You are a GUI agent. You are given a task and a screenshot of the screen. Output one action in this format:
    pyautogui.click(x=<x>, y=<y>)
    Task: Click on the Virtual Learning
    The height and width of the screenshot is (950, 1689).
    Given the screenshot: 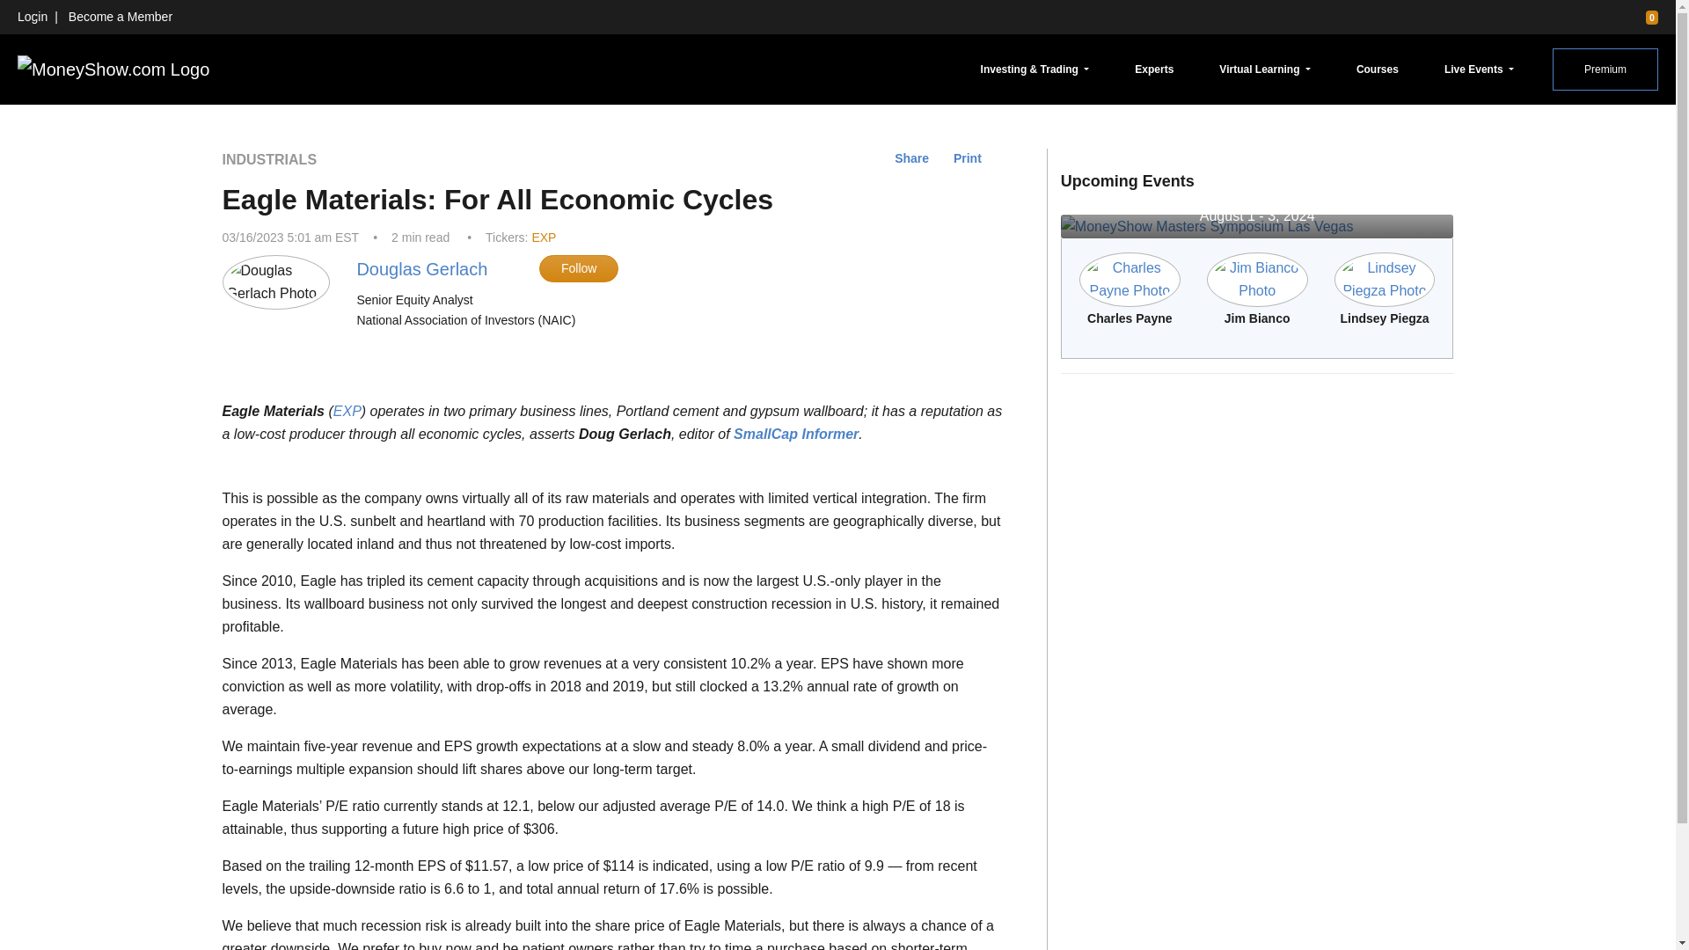 What is the action you would take?
    pyautogui.click(x=1265, y=69)
    